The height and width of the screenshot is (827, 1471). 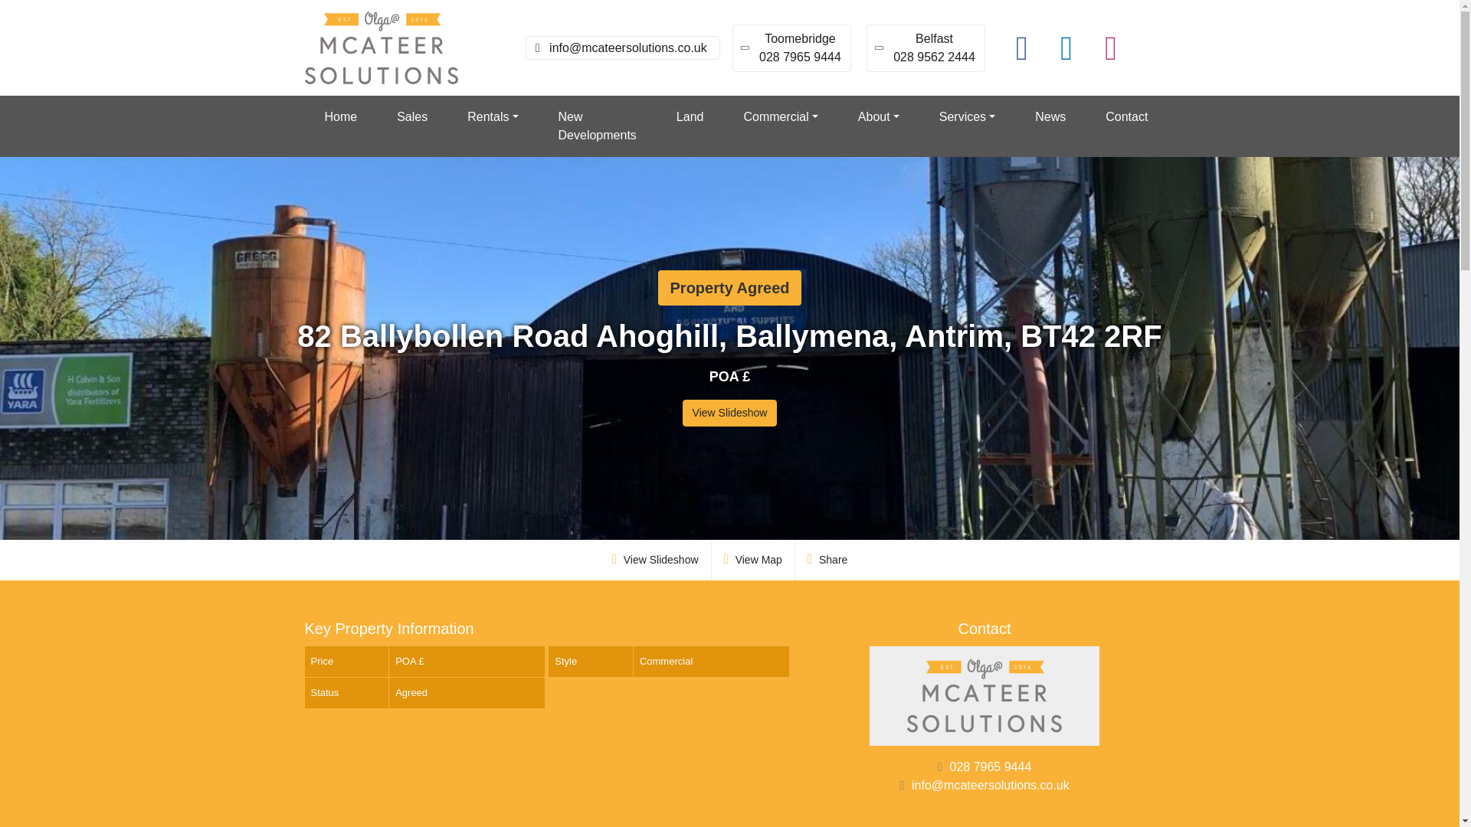 I want to click on Contact, so click(x=1050, y=117).